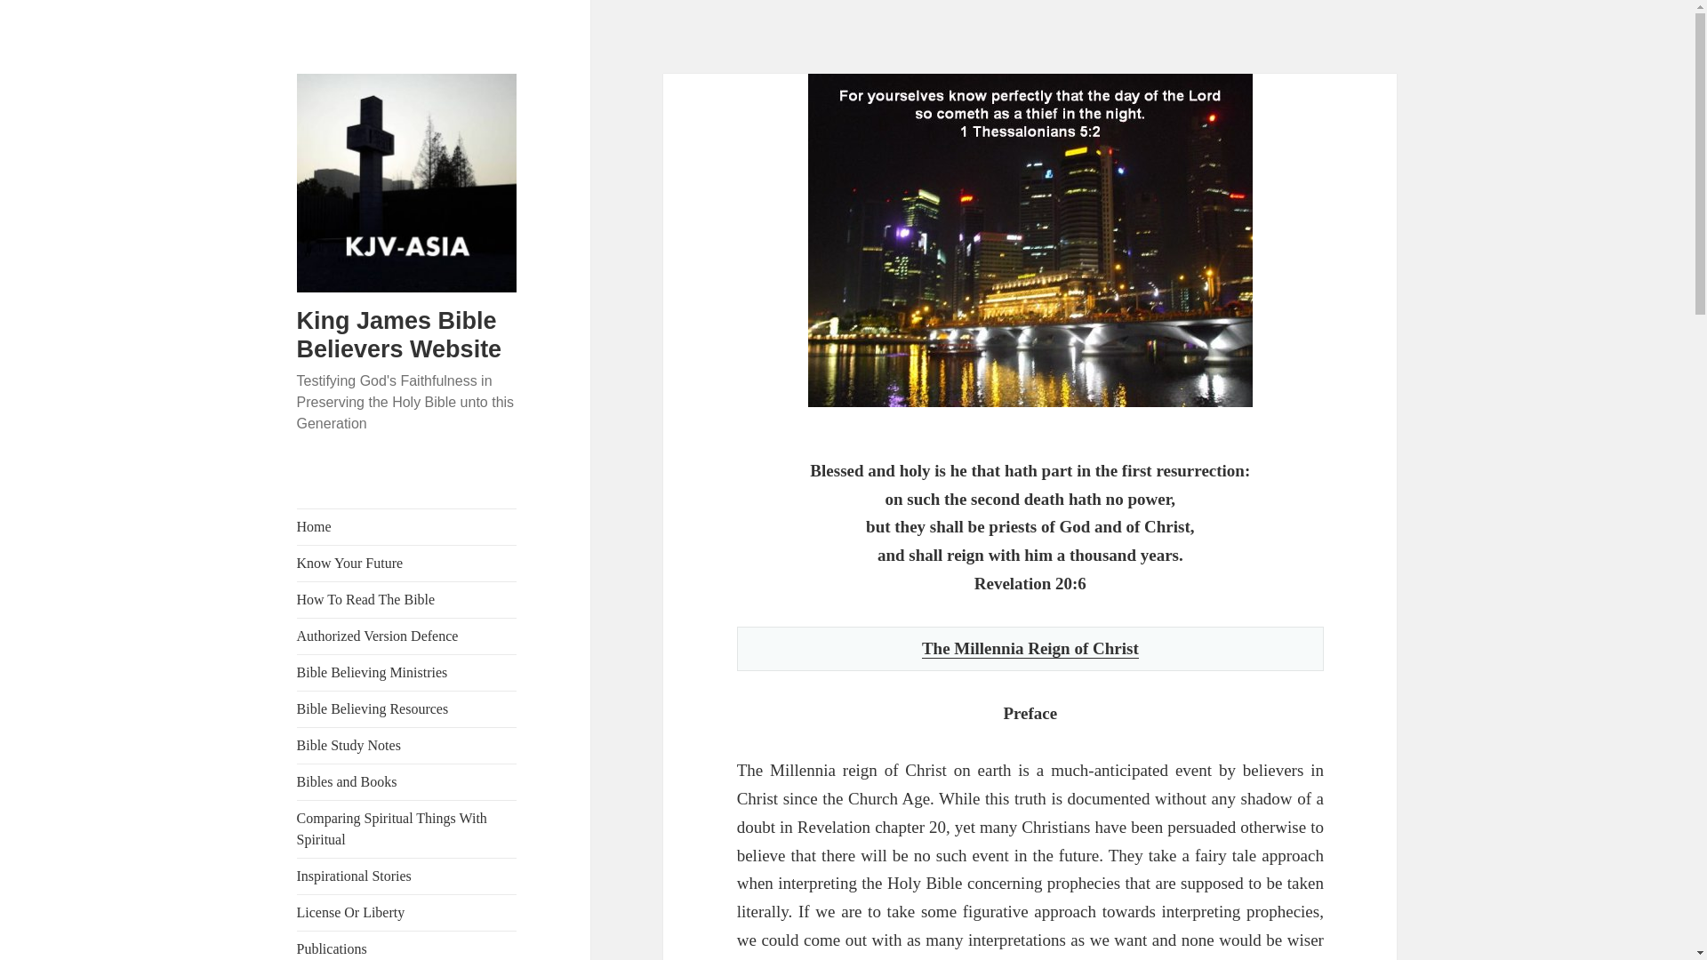  I want to click on Bibles and Books, so click(407, 781).